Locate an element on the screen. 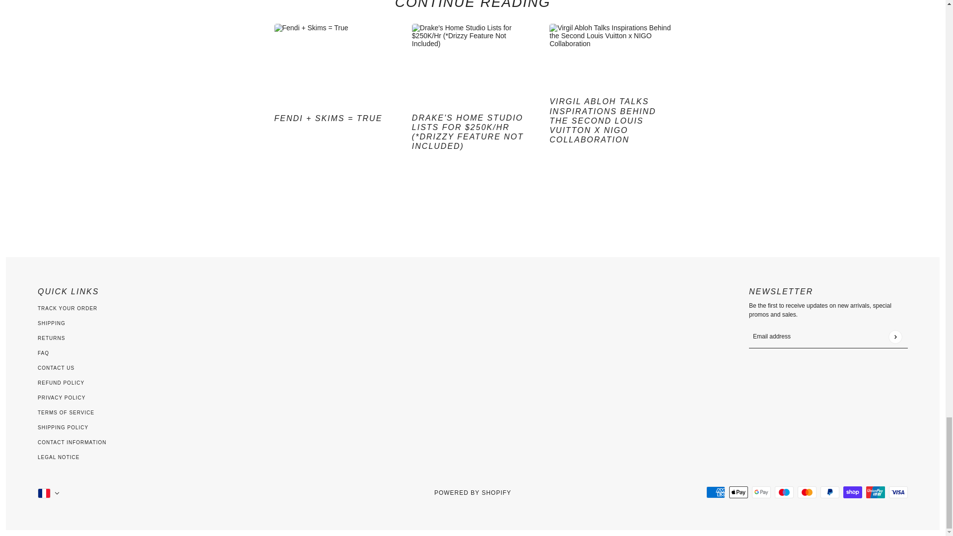  Terms of service is located at coordinates (66, 413).